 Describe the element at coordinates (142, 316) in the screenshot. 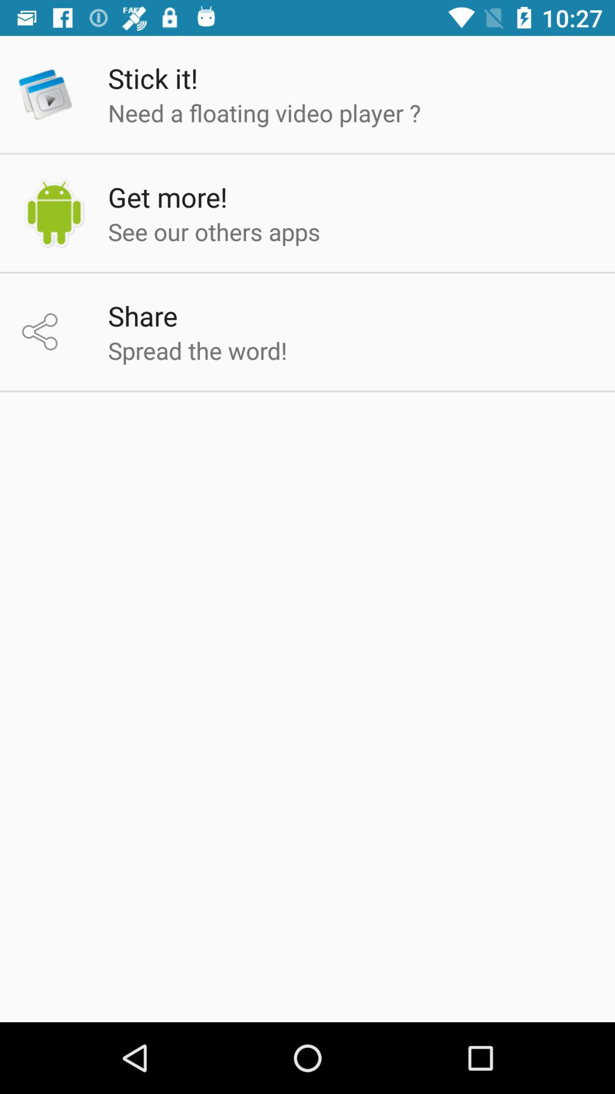

I see `tap the icon below see our others icon` at that location.